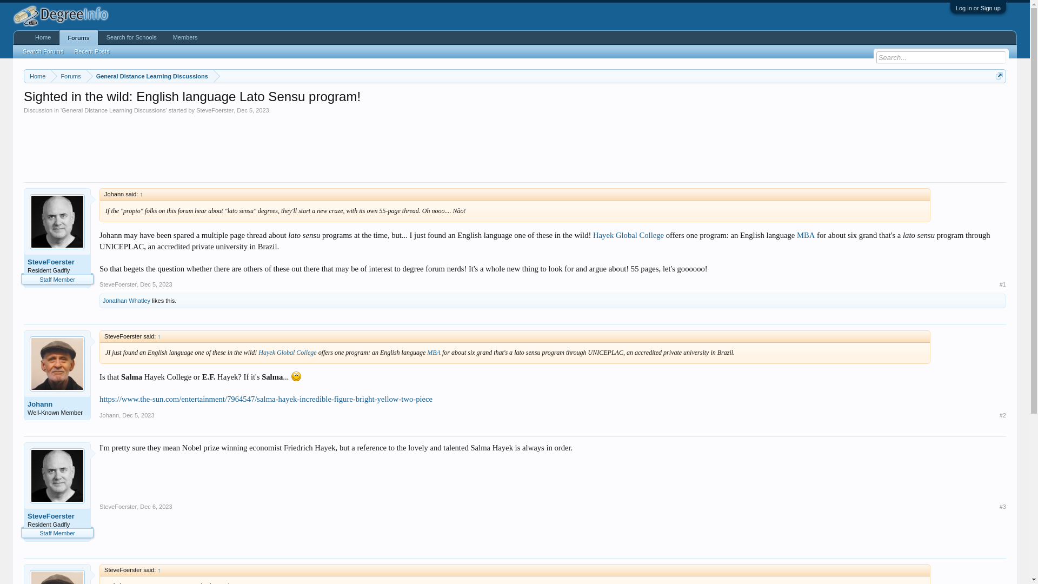 The width and height of the screenshot is (1038, 584). Describe the element at coordinates (118, 506) in the screenshot. I see `SteveFoerster` at that location.